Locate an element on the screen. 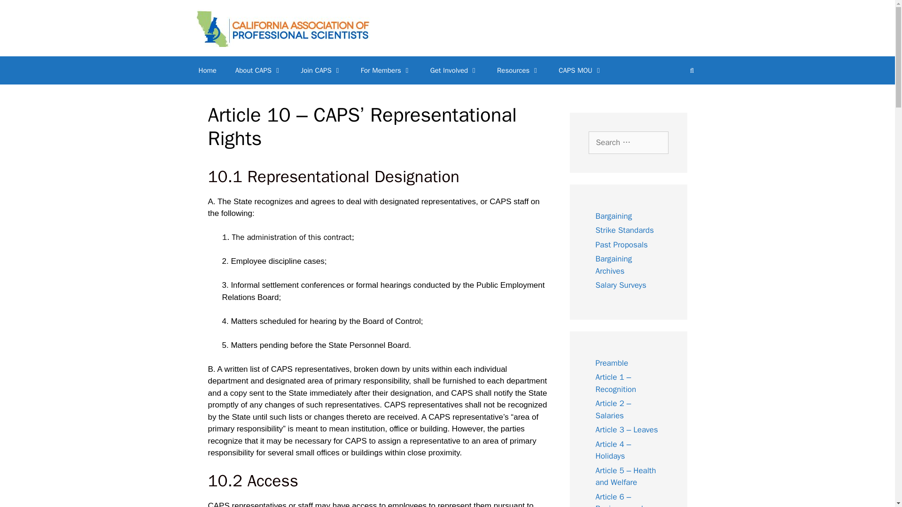 Image resolution: width=902 pixels, height=507 pixels. Home is located at coordinates (207, 70).